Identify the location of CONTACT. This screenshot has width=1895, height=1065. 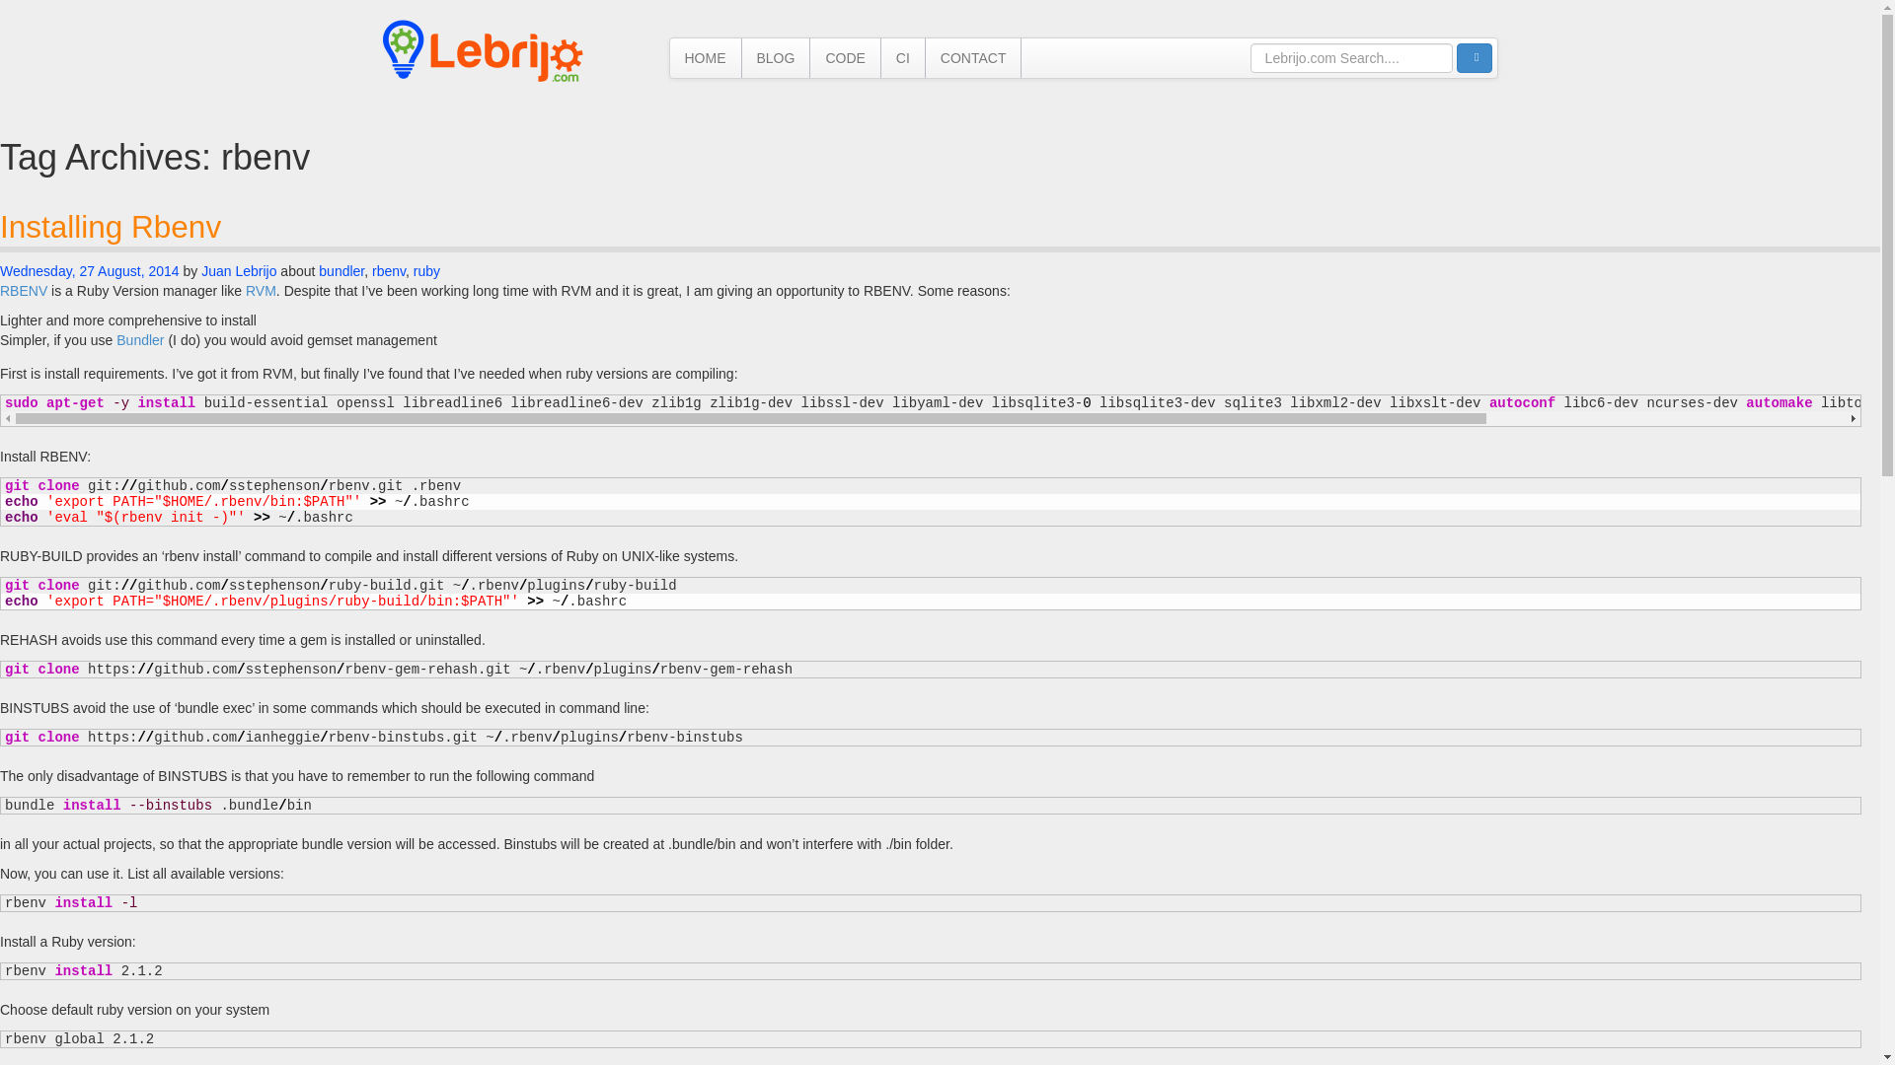
(973, 57).